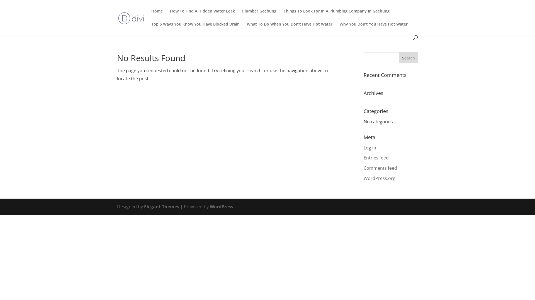  What do you see at coordinates (202, 16) in the screenshot?
I see `How To Find A Hidden Water Leak` at bounding box center [202, 16].